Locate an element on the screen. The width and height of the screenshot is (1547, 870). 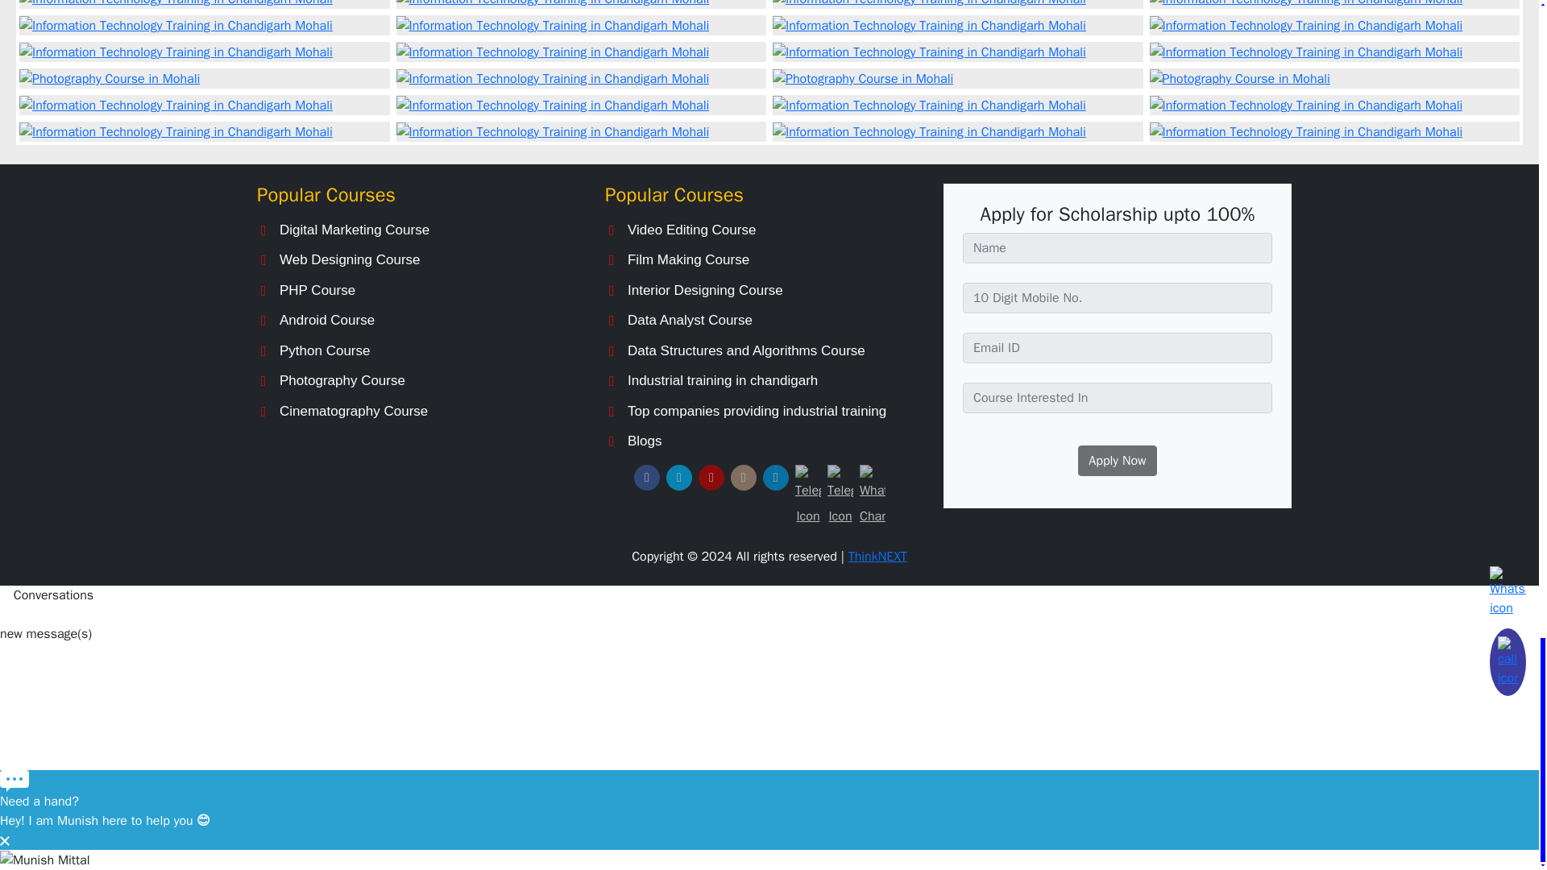
Best Information Technology Training in Chandigarh Mohali is located at coordinates (928, 4).